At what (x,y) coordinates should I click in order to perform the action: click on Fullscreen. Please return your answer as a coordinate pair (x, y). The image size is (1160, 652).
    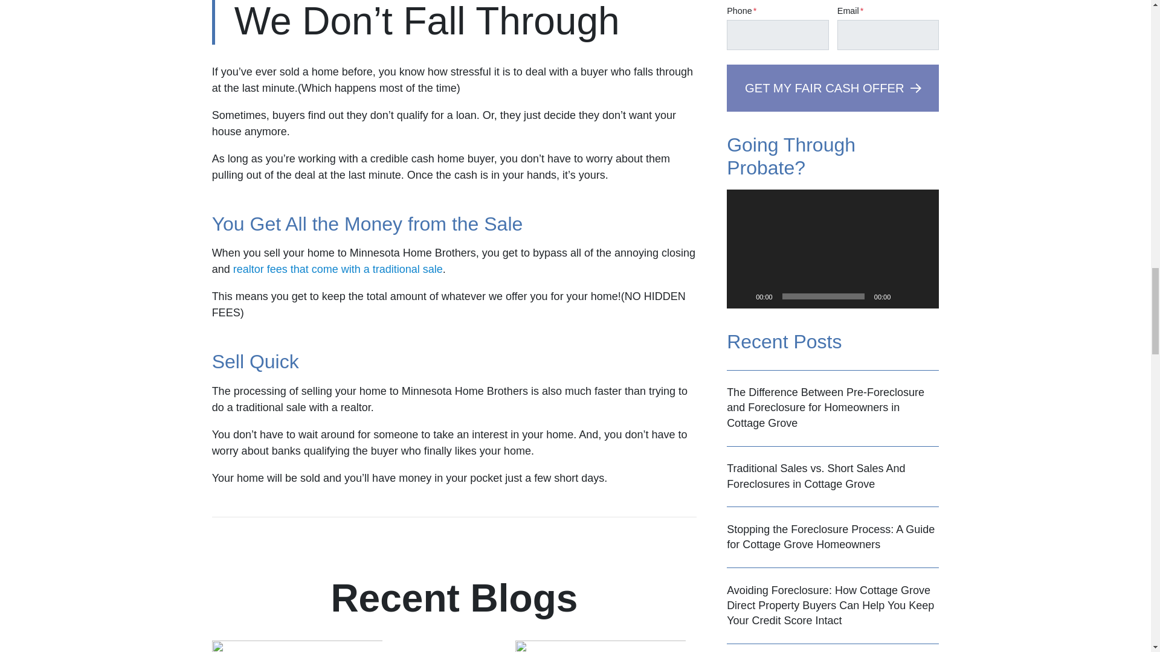
    Looking at the image, I should click on (923, 296).